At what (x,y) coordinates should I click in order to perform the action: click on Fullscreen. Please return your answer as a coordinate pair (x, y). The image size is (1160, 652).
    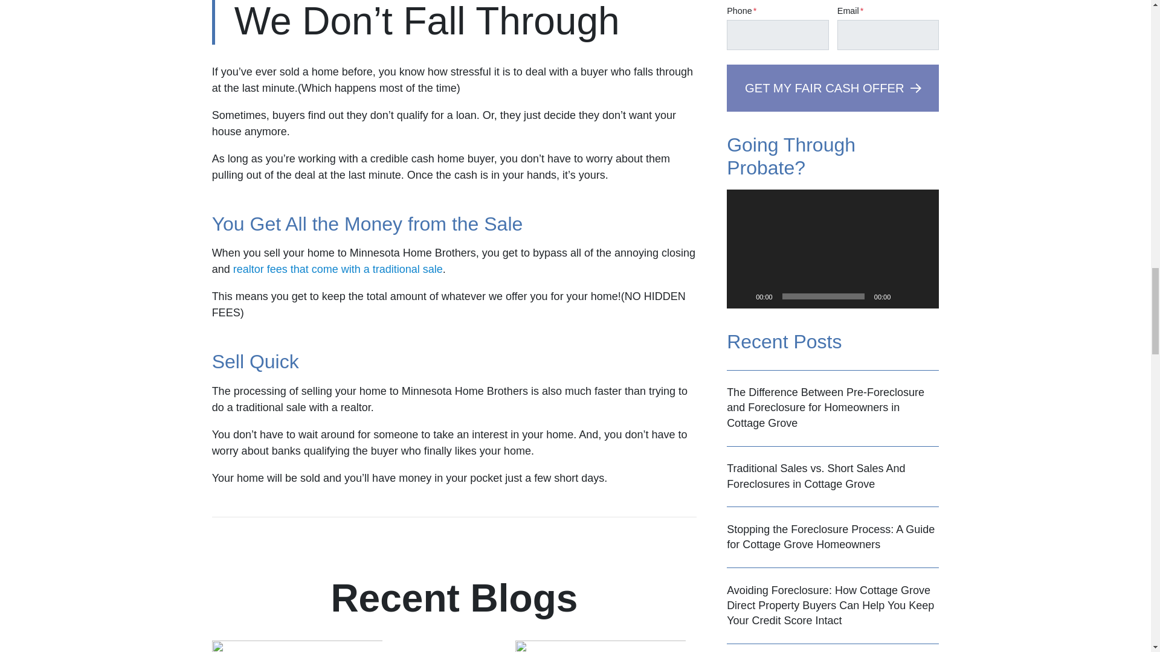
    Looking at the image, I should click on (923, 296).